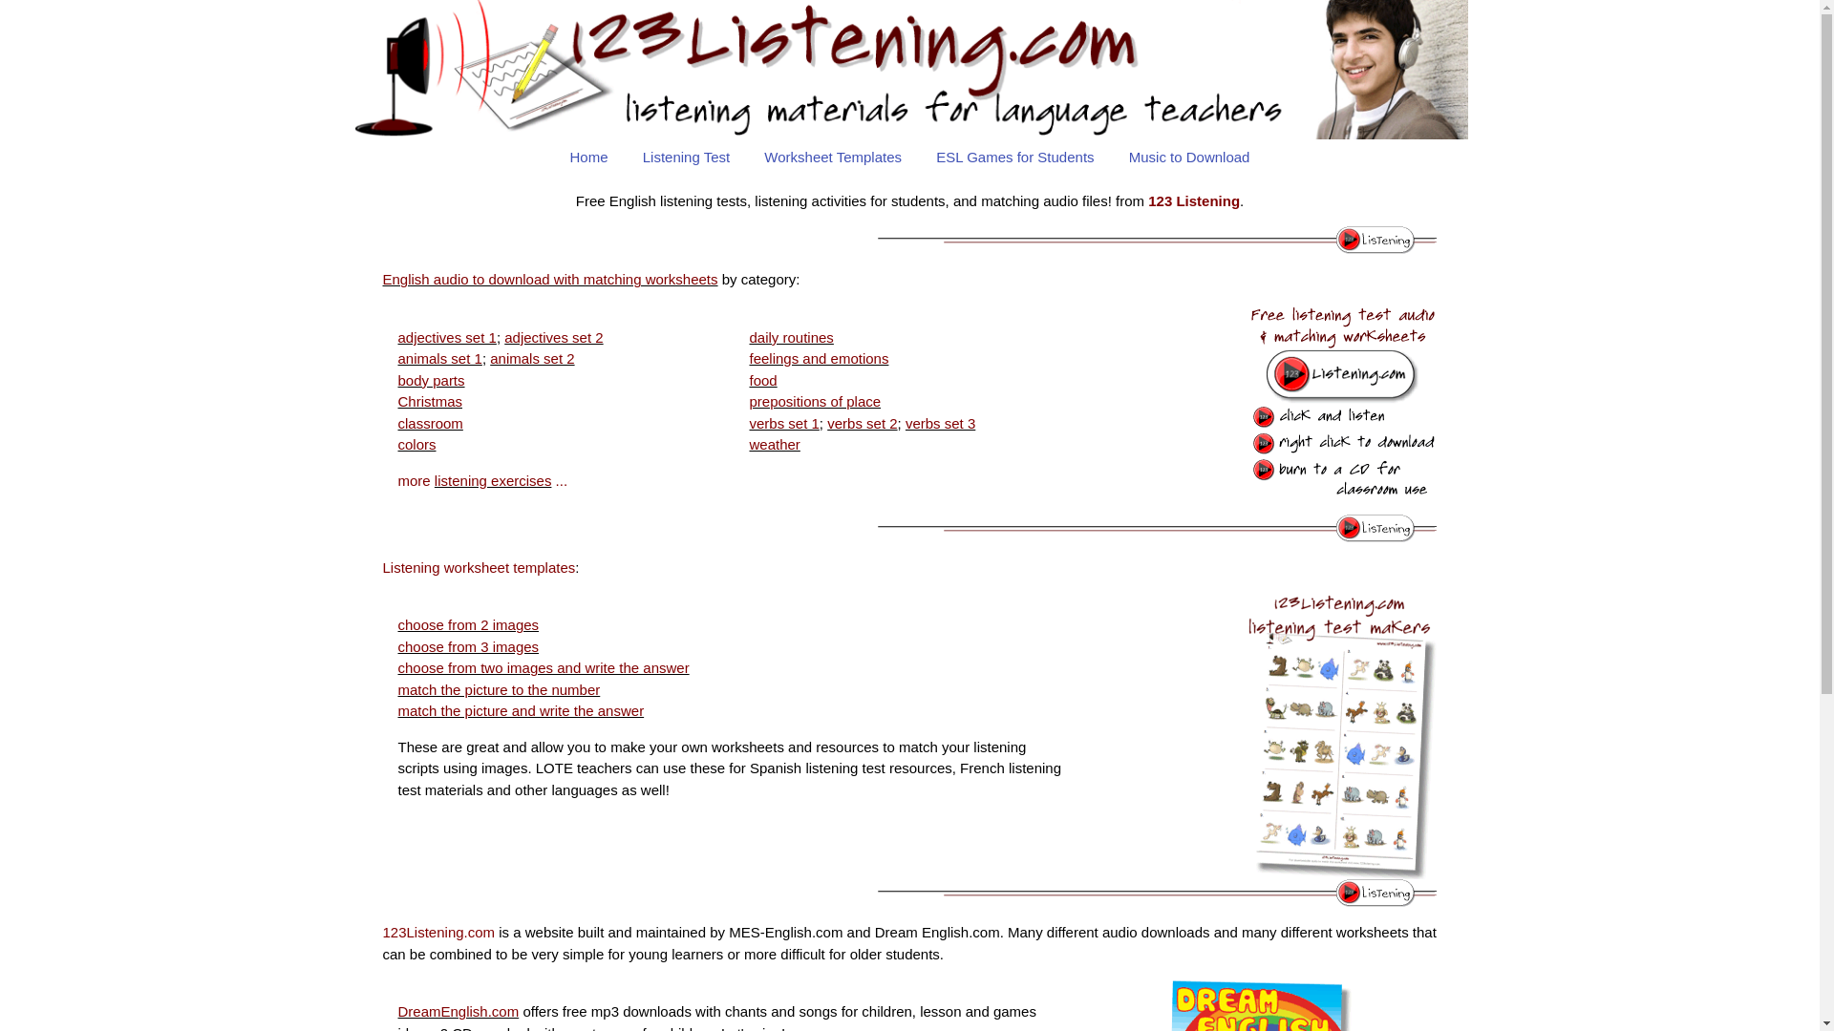 The width and height of the screenshot is (1834, 1031). Describe the element at coordinates (532, 359) in the screenshot. I see `animals set 2` at that location.